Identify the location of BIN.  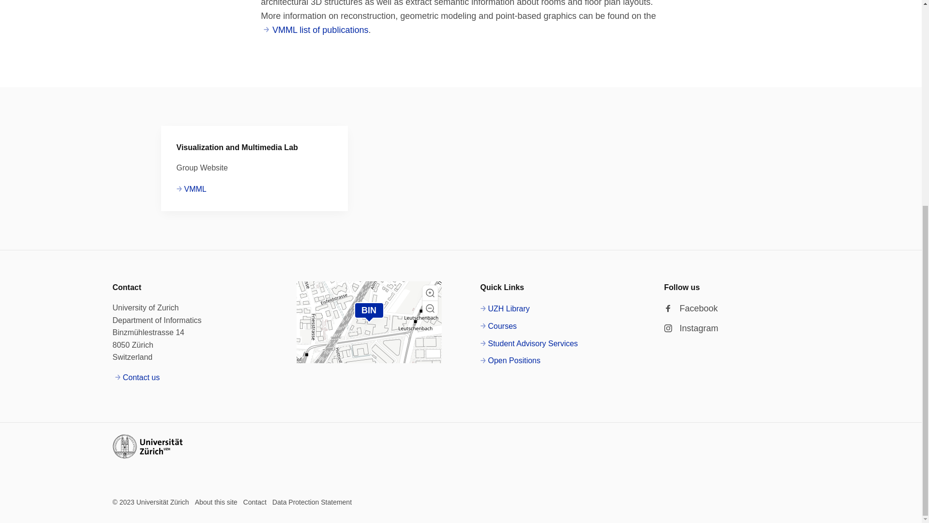
(369, 310).